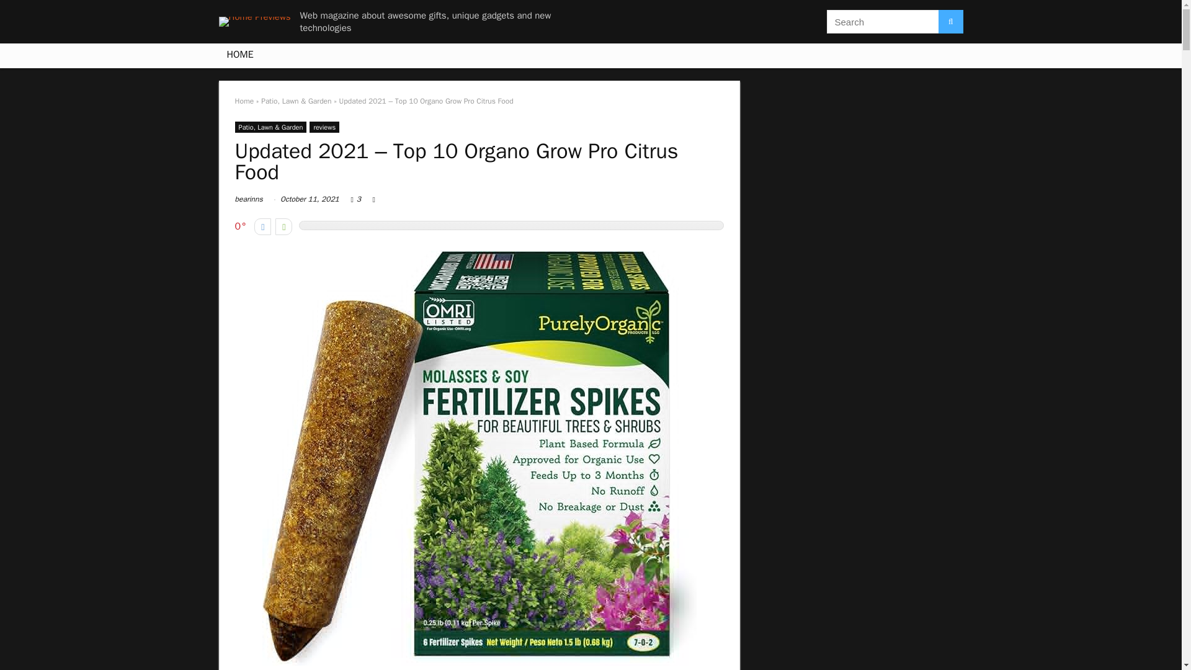 Image resolution: width=1191 pixels, height=670 pixels. Describe the element at coordinates (283, 227) in the screenshot. I see `Vote up` at that location.